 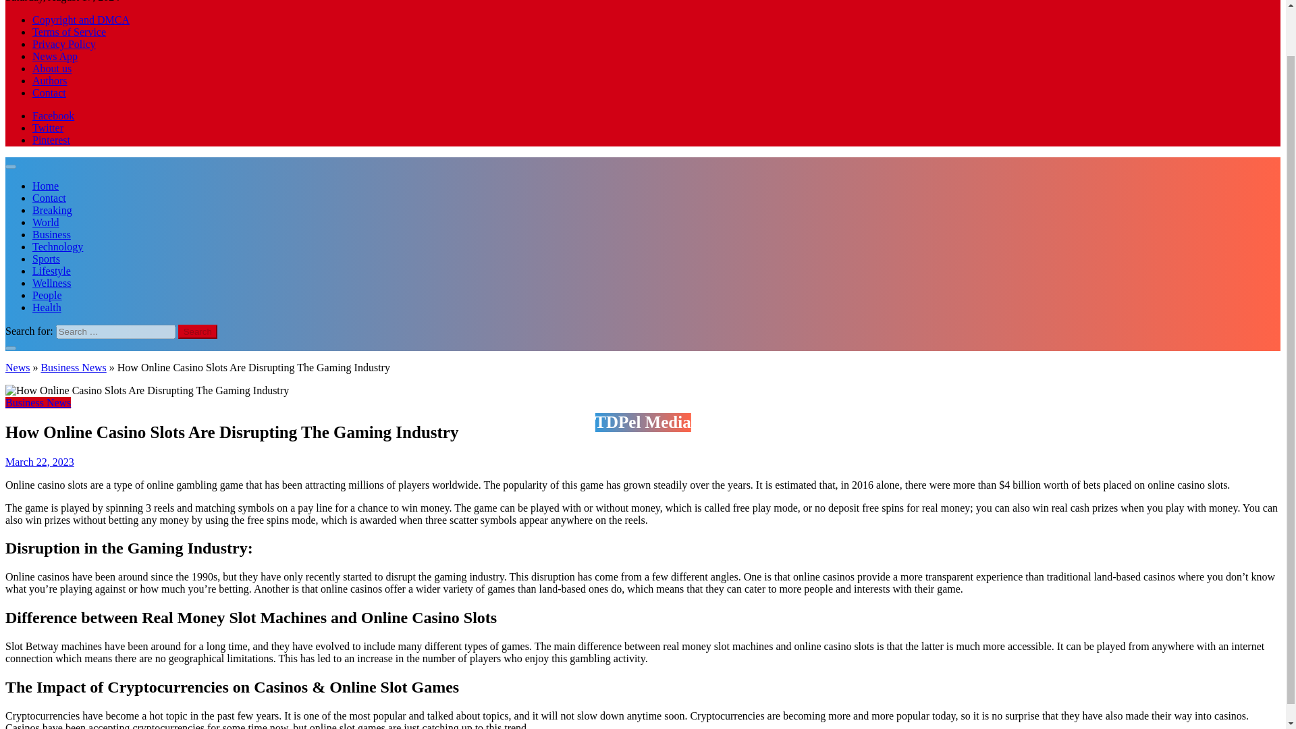 I want to click on Business News, so click(x=73, y=367).